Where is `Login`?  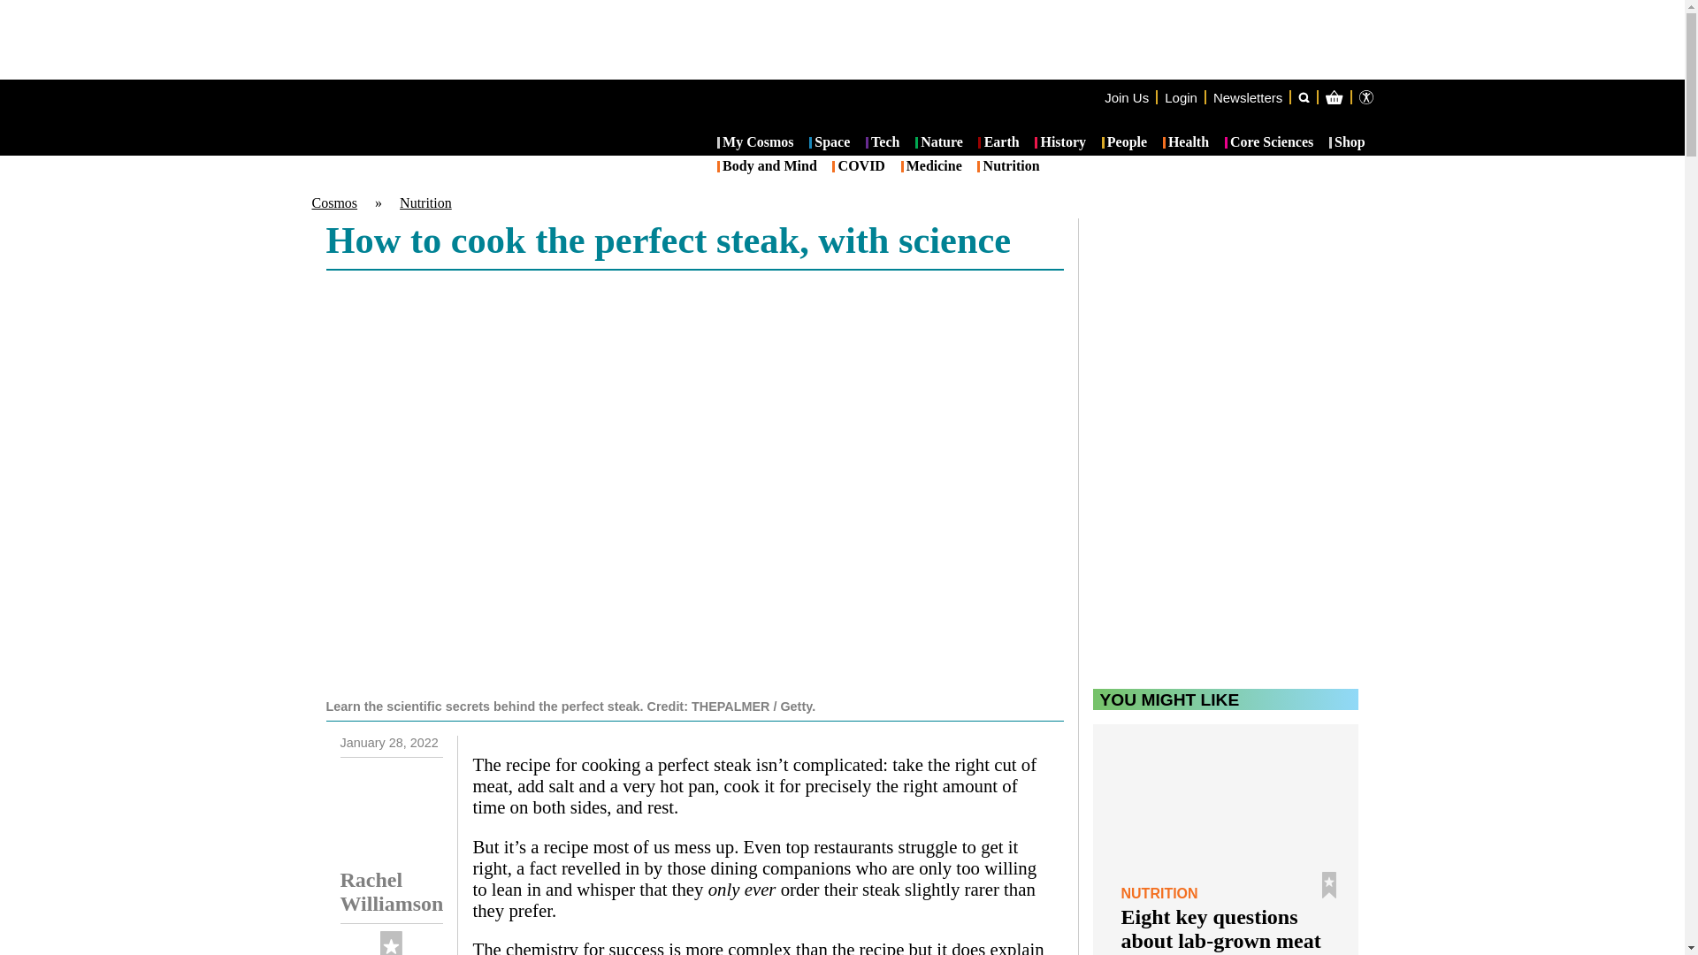 Login is located at coordinates (1181, 96).